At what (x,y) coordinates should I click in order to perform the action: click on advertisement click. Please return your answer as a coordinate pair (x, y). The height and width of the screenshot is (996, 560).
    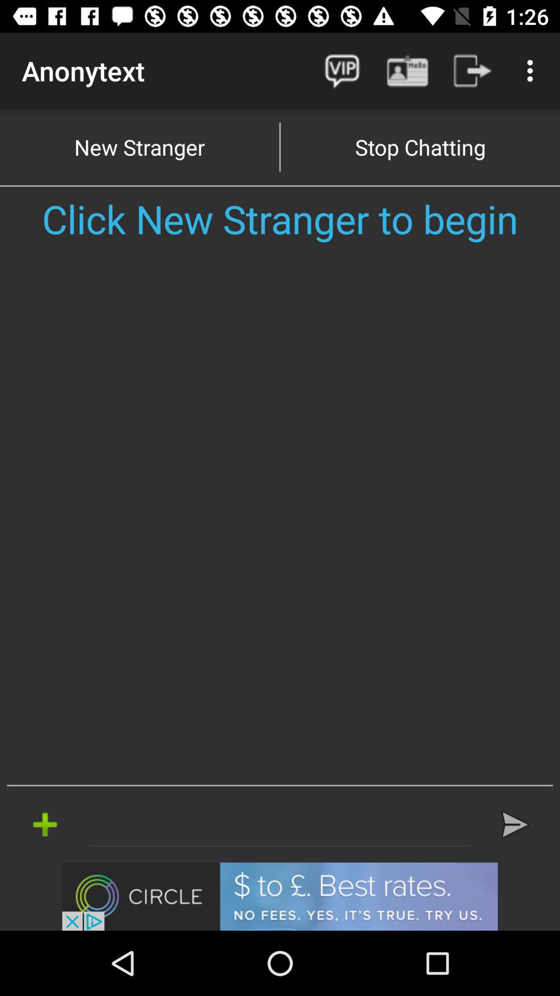
    Looking at the image, I should click on (280, 896).